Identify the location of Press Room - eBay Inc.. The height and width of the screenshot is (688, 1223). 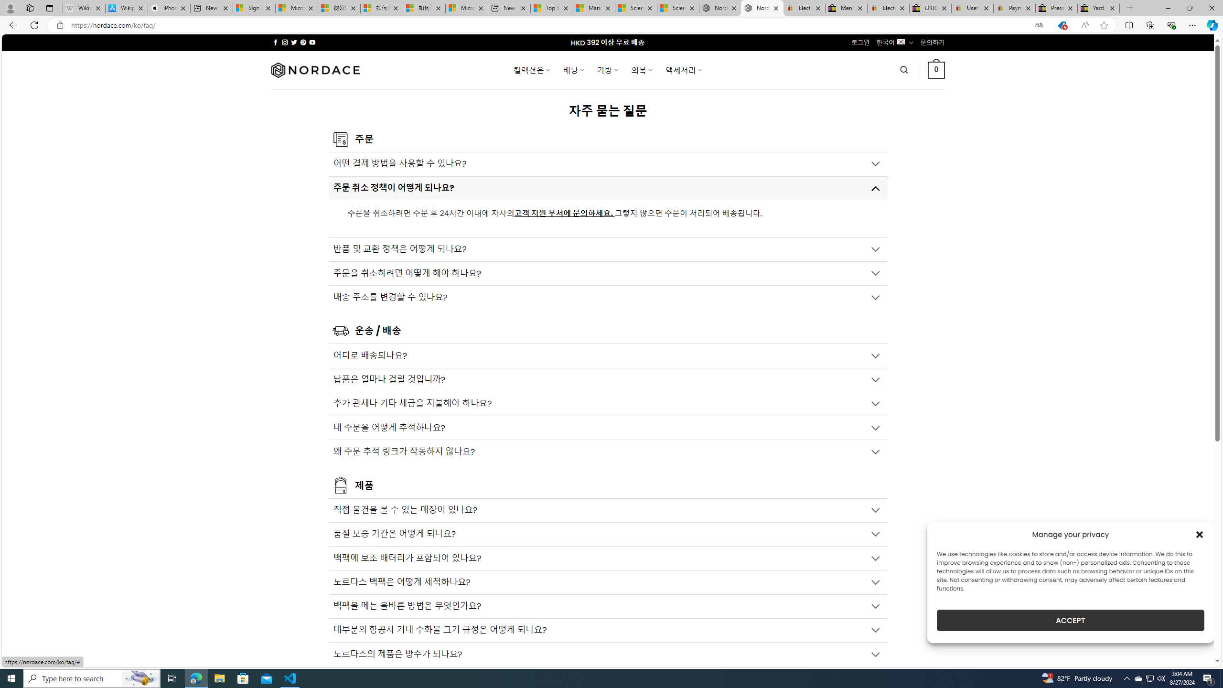
(1056, 8).